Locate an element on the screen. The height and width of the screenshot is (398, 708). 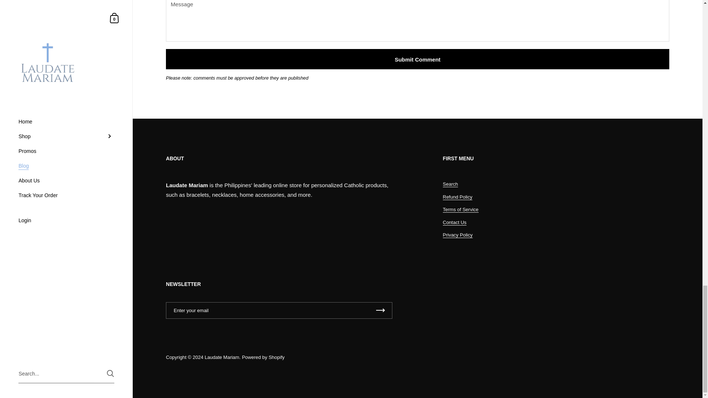
Powered by Shopify is located at coordinates (263, 357).